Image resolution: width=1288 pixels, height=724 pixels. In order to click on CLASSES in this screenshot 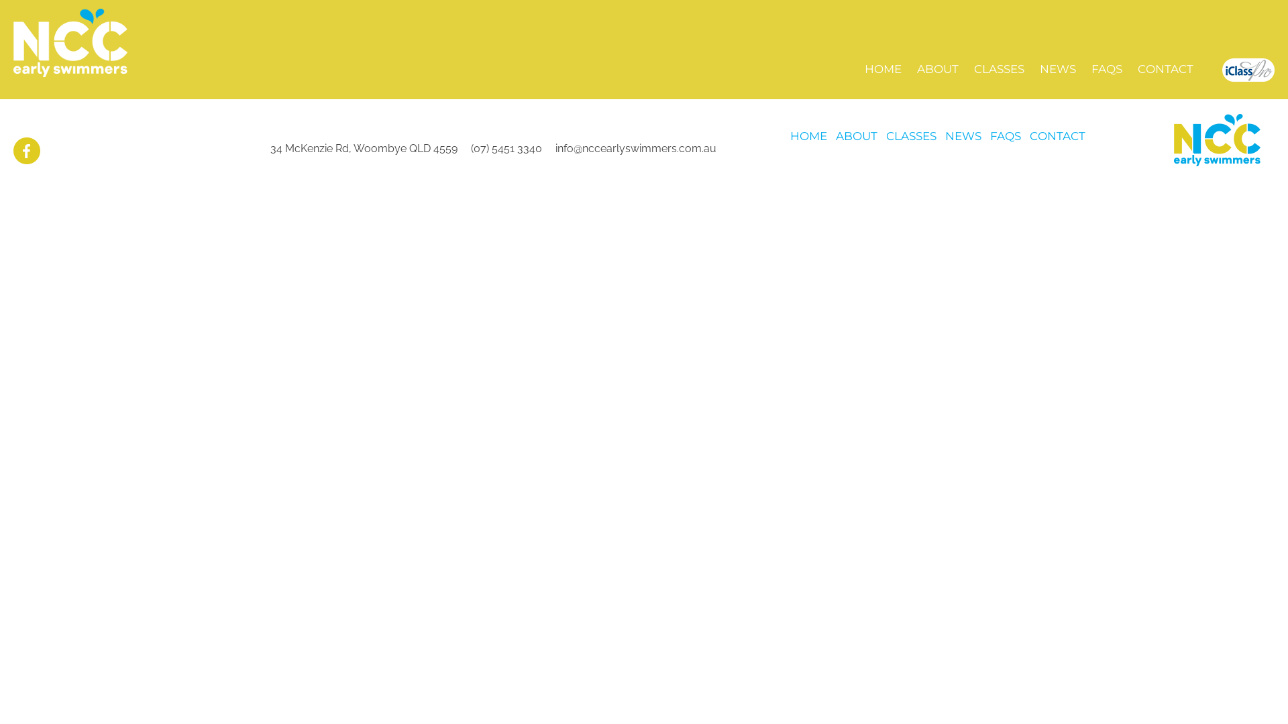, I will do `click(1000, 63)`.